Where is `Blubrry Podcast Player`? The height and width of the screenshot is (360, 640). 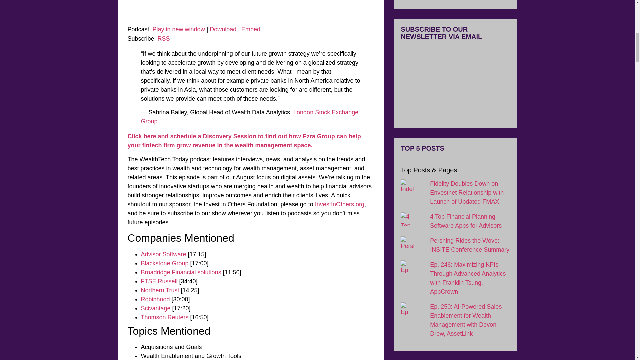
Blubrry Podcast Player is located at coordinates (251, 11).